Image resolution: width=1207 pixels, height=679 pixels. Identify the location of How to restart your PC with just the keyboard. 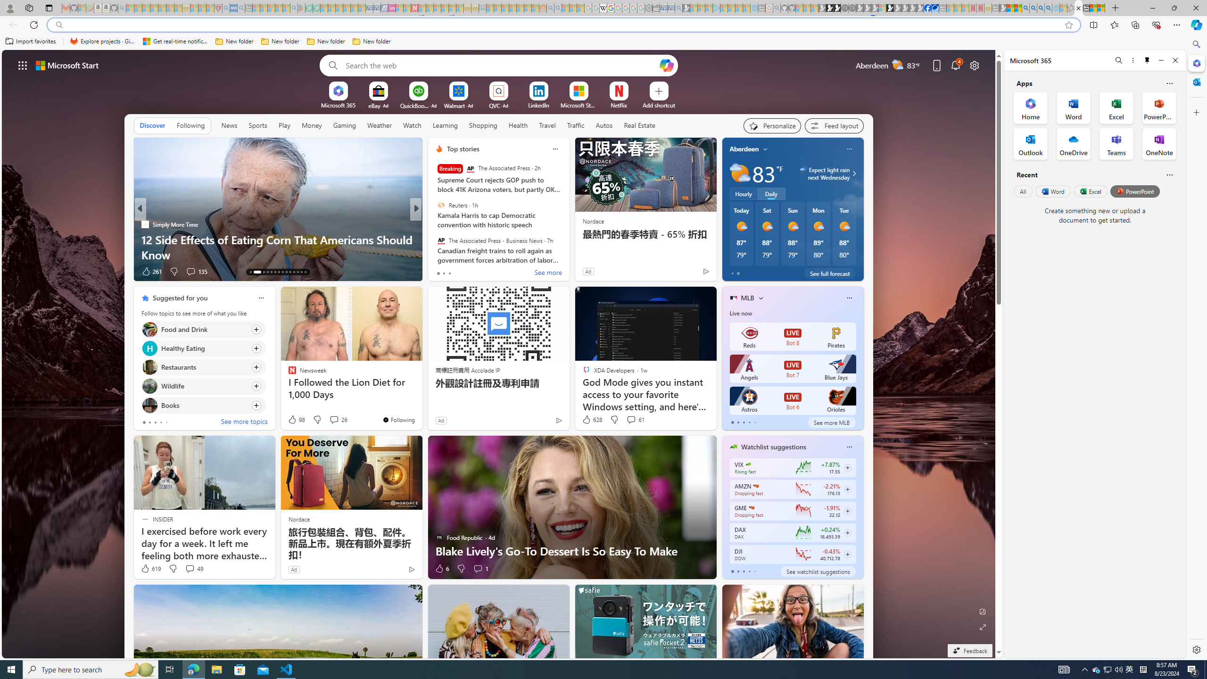
(568, 255).